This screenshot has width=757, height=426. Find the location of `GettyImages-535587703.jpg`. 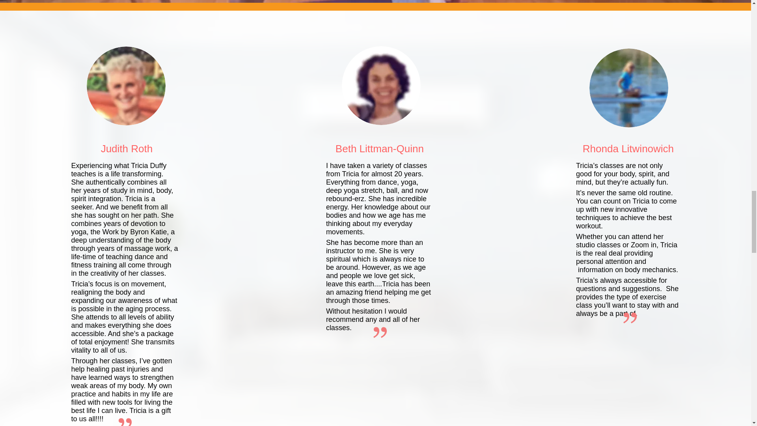

GettyImages-535587703.jpg is located at coordinates (126, 86).